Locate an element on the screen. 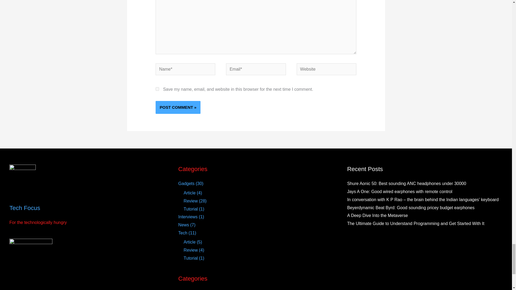  yes is located at coordinates (157, 89).